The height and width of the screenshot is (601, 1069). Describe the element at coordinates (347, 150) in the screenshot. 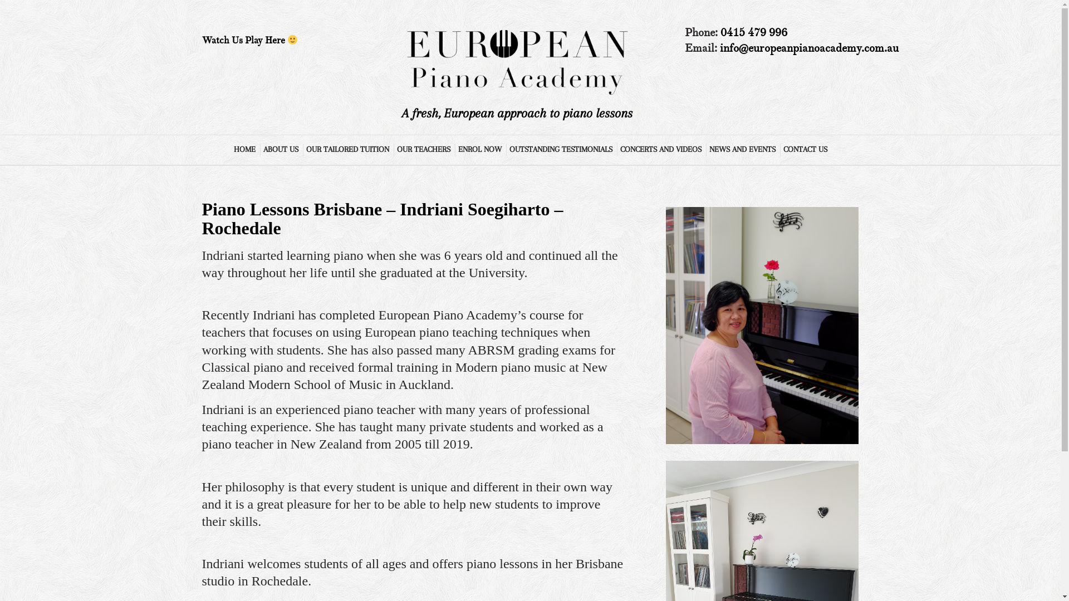

I see `OUR TAILORED TUITION` at that location.